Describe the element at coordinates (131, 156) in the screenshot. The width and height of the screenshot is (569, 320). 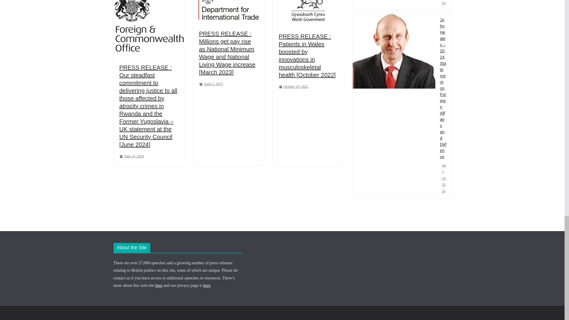
I see `10:59 am` at that location.